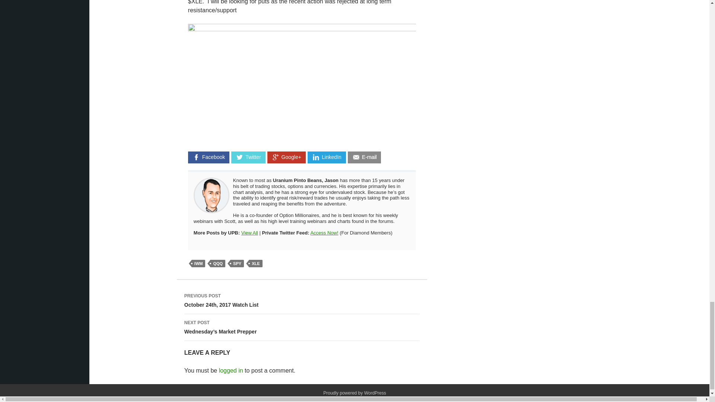 Image resolution: width=715 pixels, height=402 pixels. I want to click on Share this article on LinkedIn, so click(327, 157).